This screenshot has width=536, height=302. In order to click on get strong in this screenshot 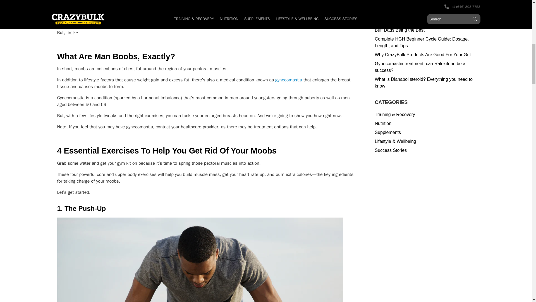, I will do `click(142, 1)`.